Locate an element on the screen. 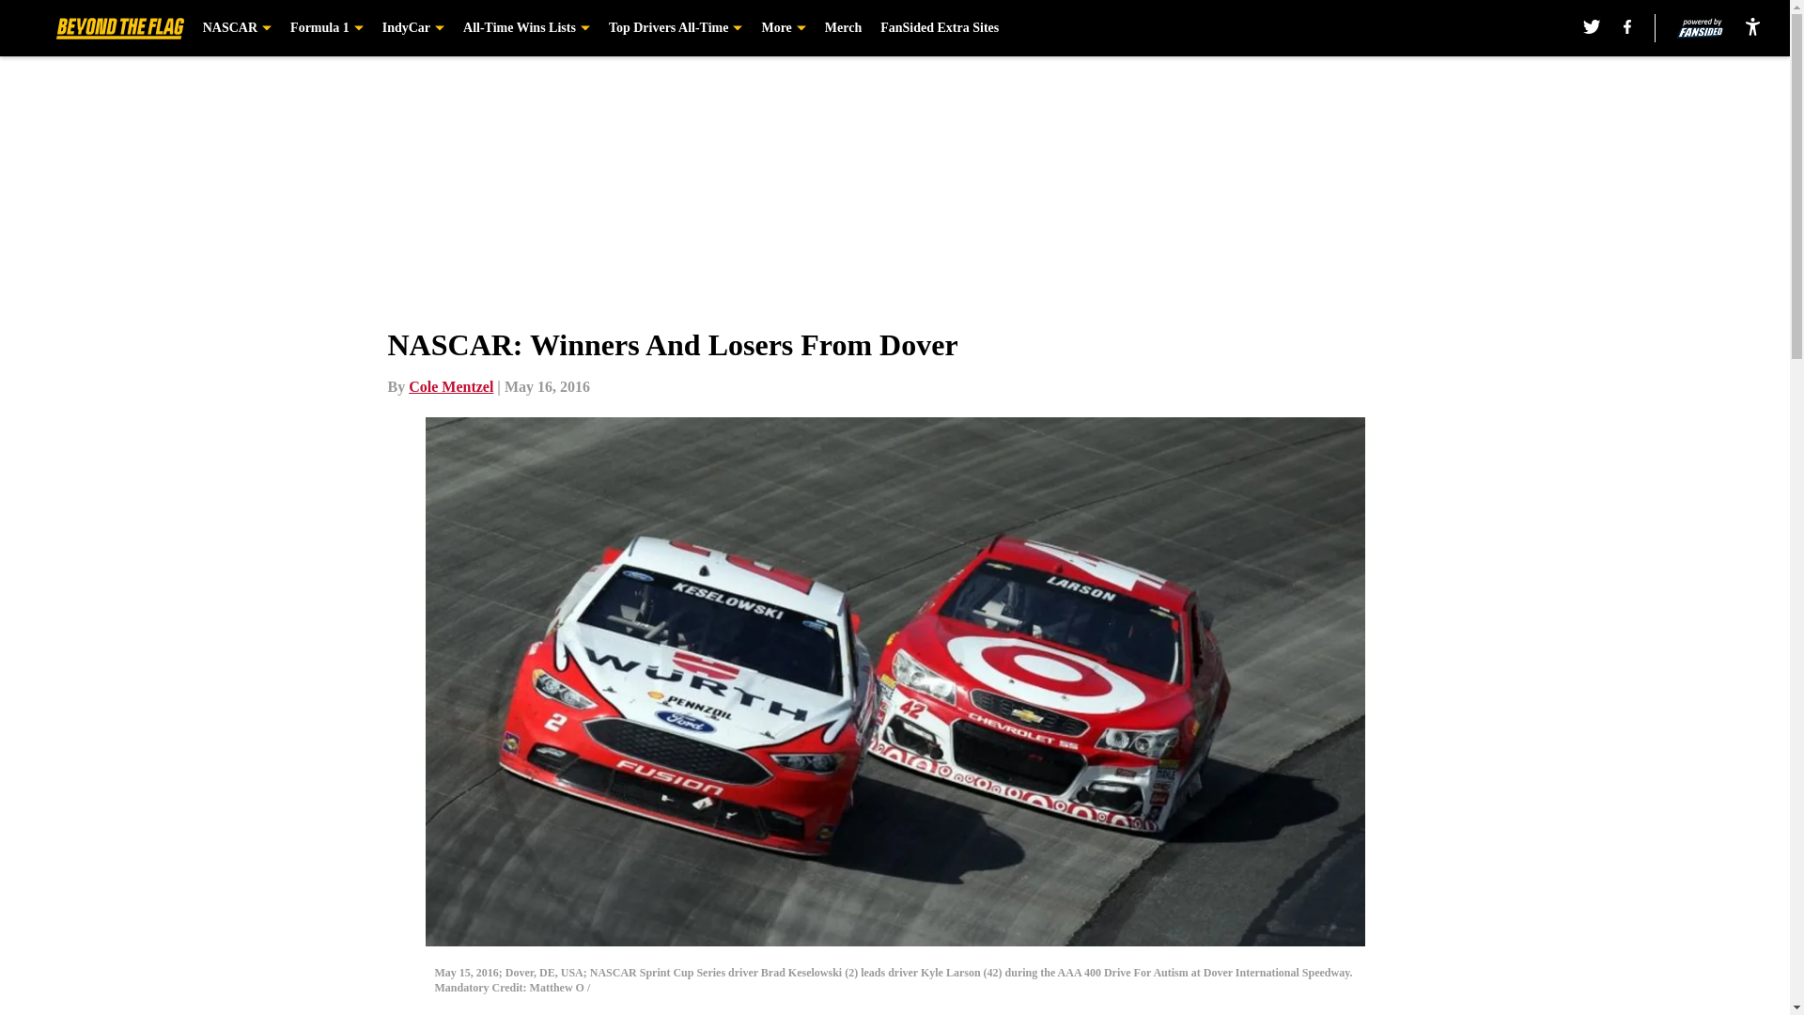 This screenshot has height=1015, width=1804. FanSided Extra Sites is located at coordinates (940, 28).